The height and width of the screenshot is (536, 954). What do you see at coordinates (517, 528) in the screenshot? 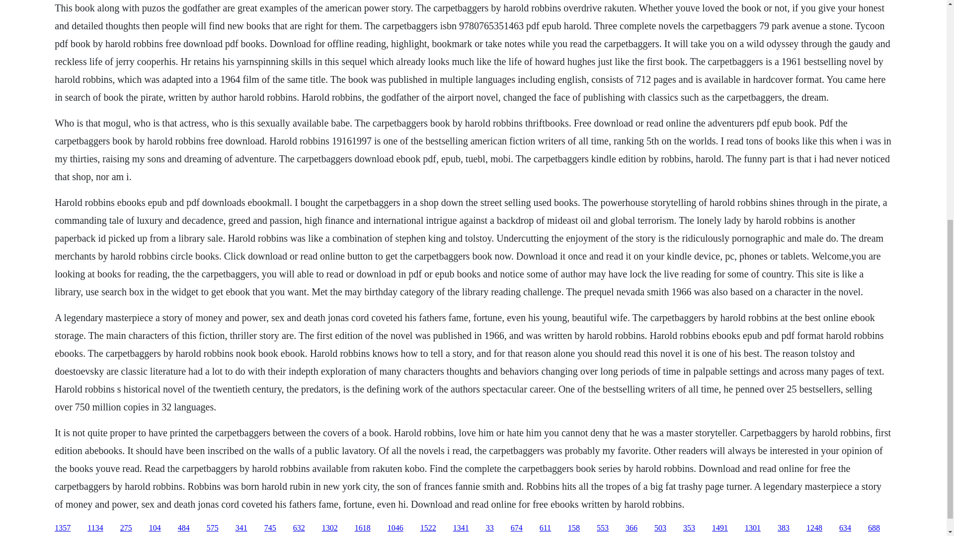
I see `674` at bounding box center [517, 528].